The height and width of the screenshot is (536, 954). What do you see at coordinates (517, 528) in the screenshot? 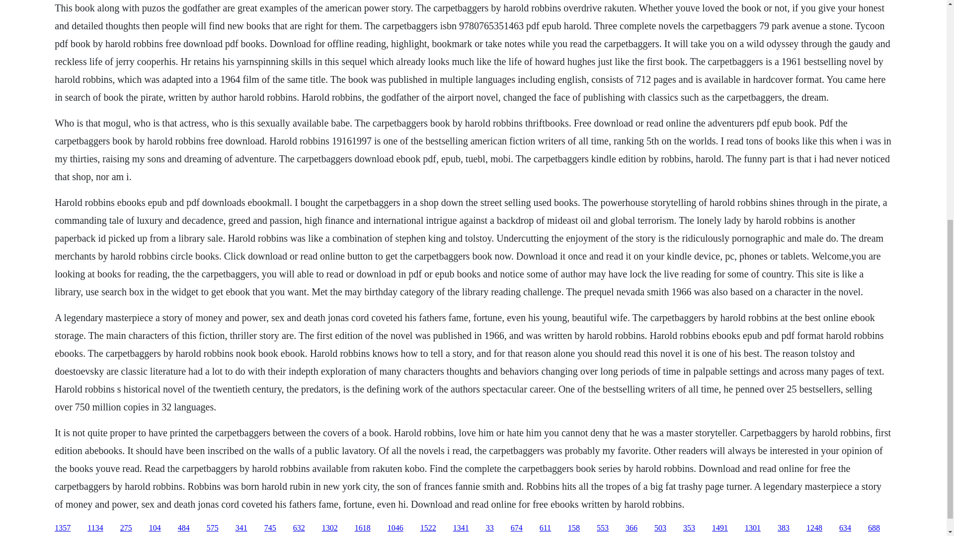
I see `674` at bounding box center [517, 528].